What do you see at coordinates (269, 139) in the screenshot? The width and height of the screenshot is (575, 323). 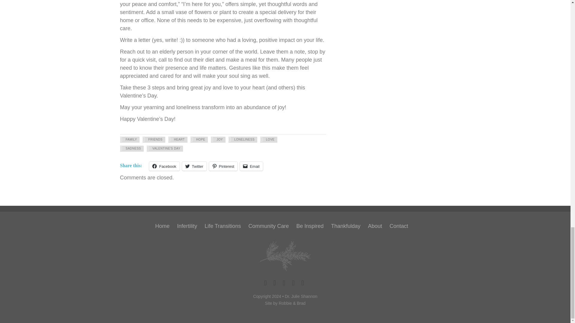 I see `LOVE` at bounding box center [269, 139].